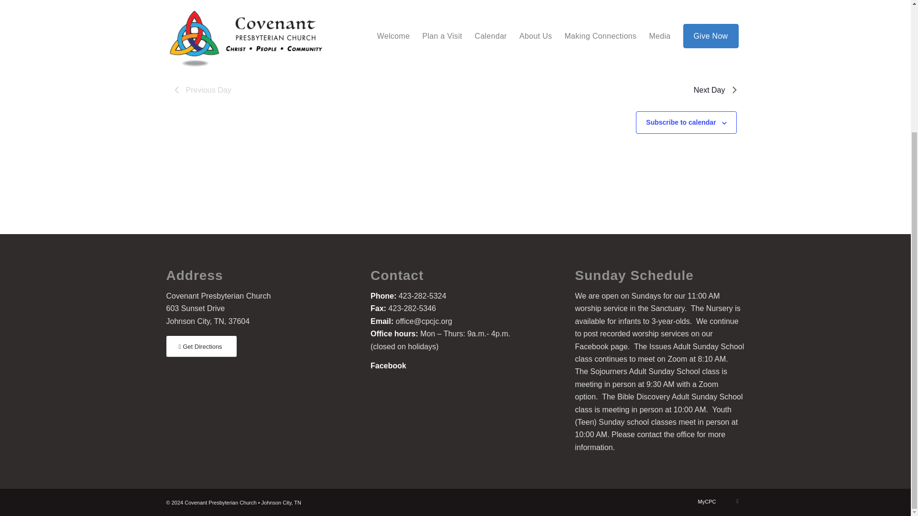 The height and width of the screenshot is (516, 918). Describe the element at coordinates (214, 4) in the screenshot. I see `Click to select today's date` at that location.